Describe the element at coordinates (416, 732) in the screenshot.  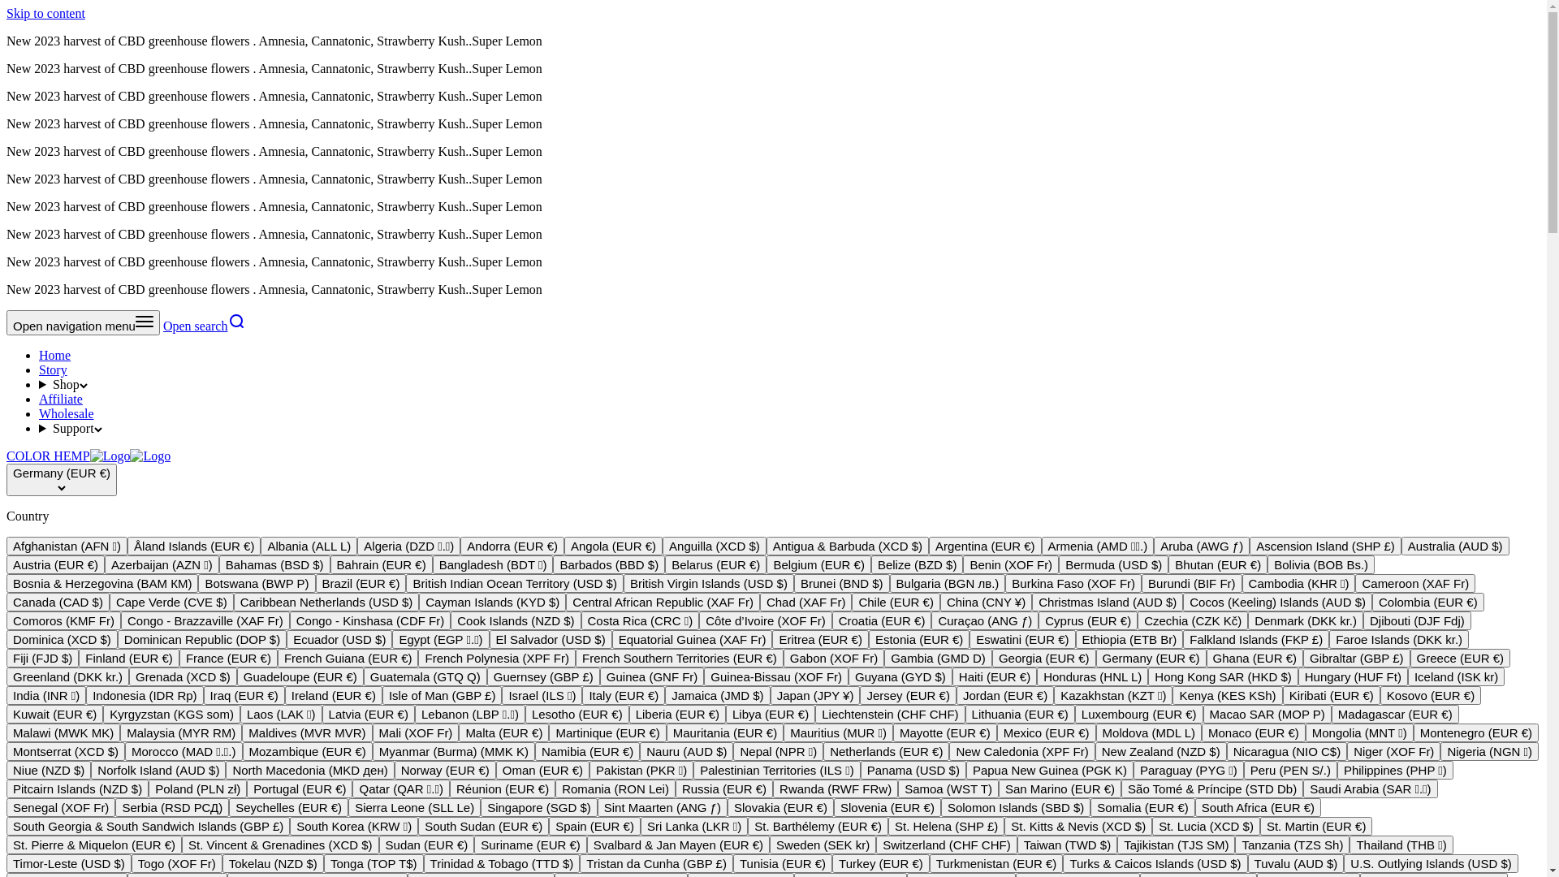
I see `Mali (XOF Fr)` at that location.